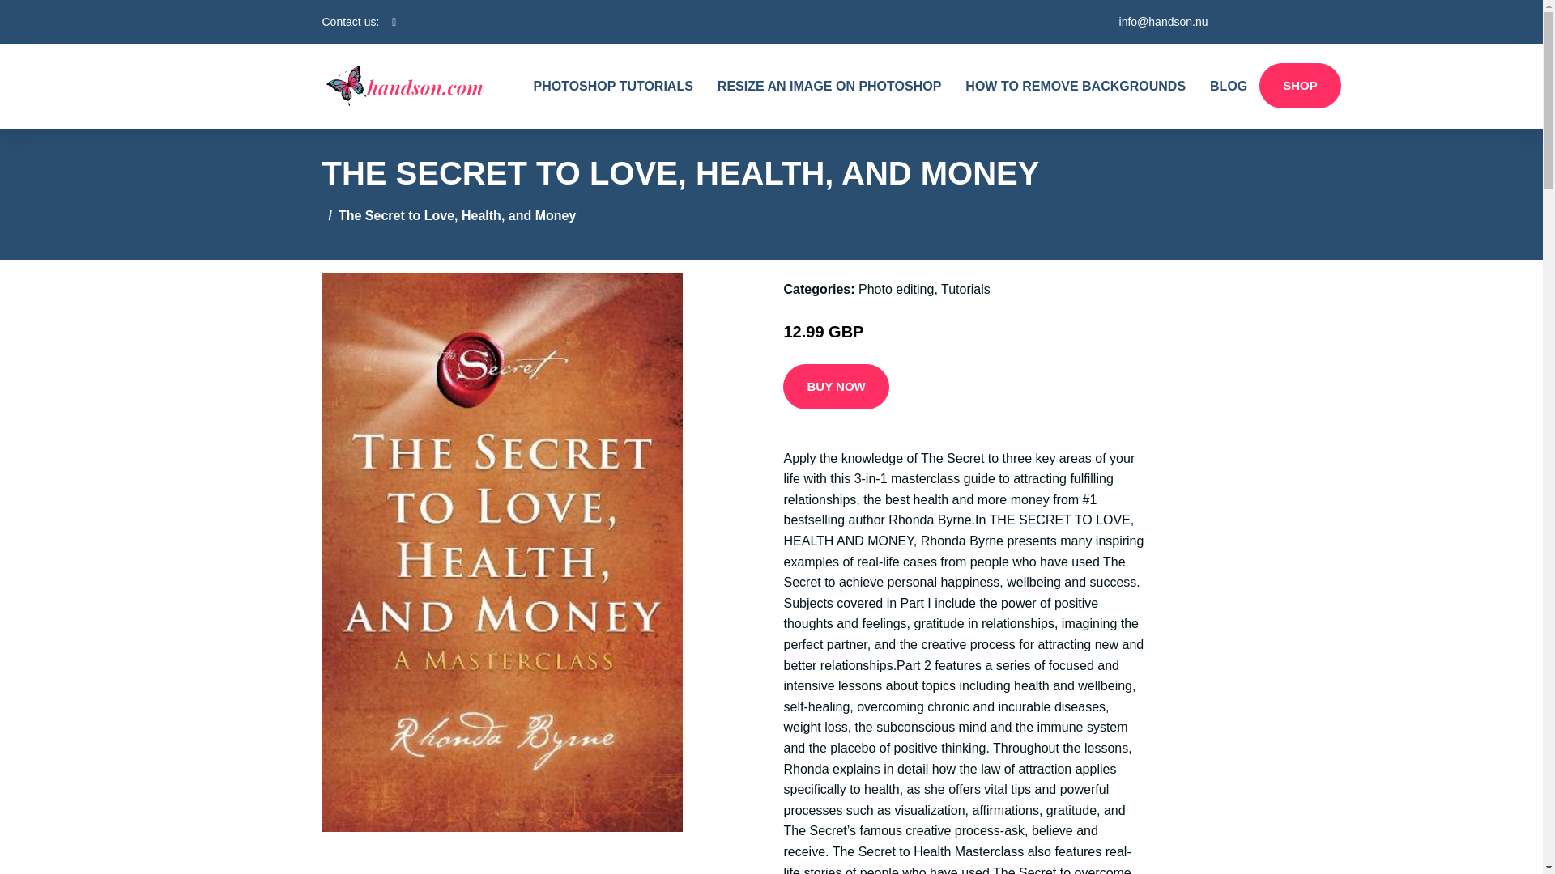 This screenshot has width=1555, height=874. Describe the element at coordinates (613, 86) in the screenshot. I see `PHOTOSHOP TUTORIALS` at that location.